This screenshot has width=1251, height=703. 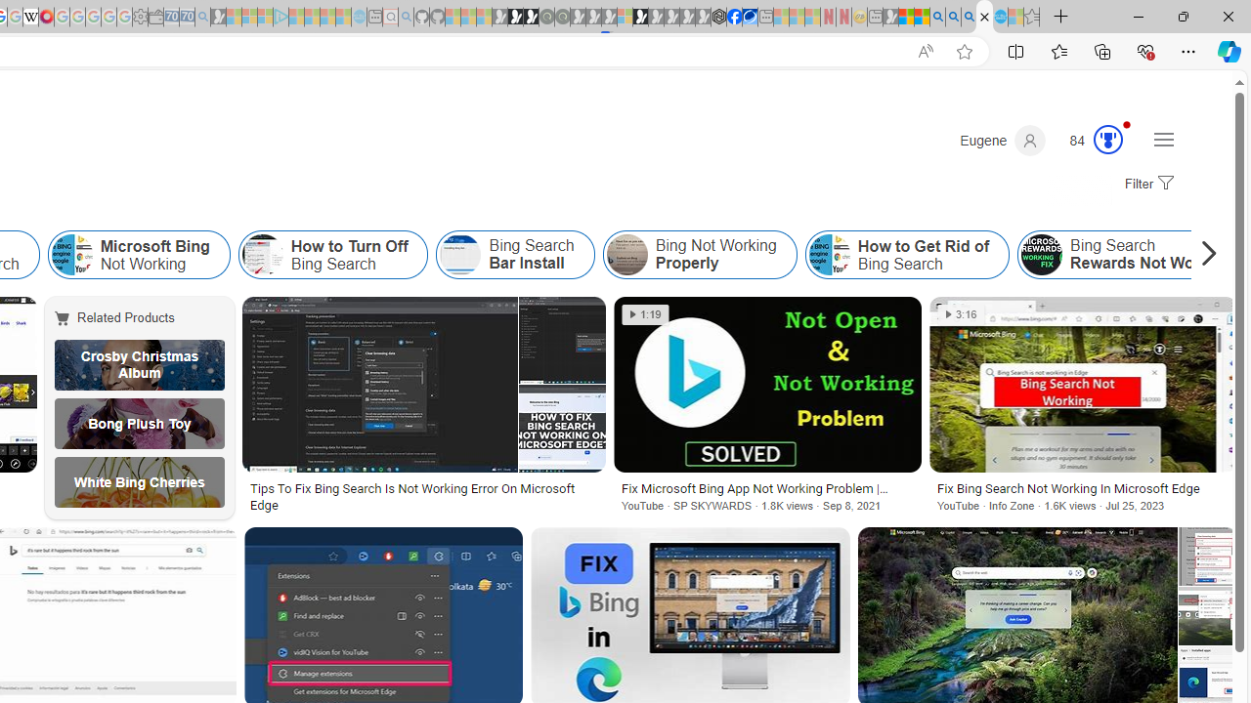 I want to click on How to Get Rid of Bing Search, so click(x=907, y=254).